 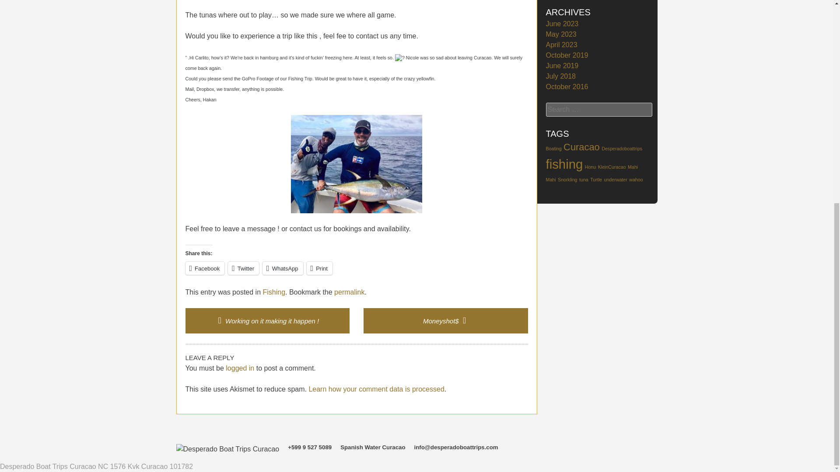 I want to click on June 2023, so click(x=562, y=24).